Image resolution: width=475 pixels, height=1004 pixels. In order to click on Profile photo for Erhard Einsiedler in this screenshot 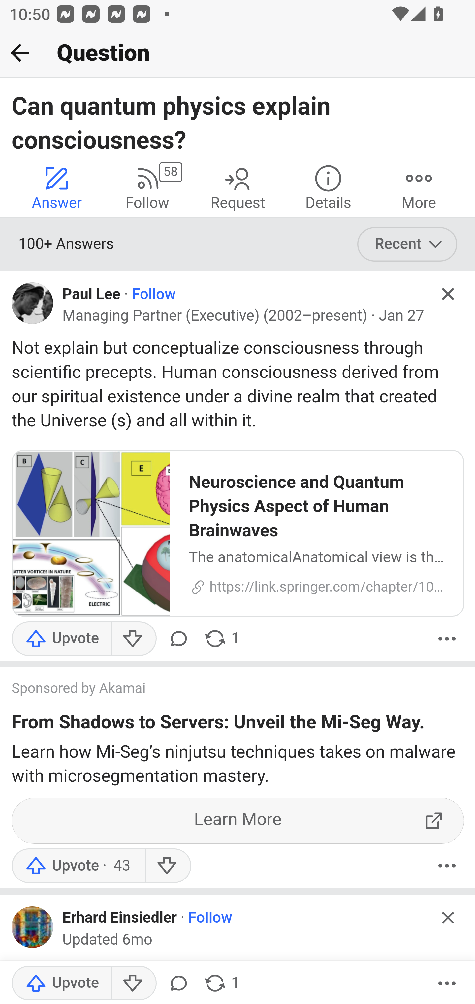, I will do `click(33, 927)`.